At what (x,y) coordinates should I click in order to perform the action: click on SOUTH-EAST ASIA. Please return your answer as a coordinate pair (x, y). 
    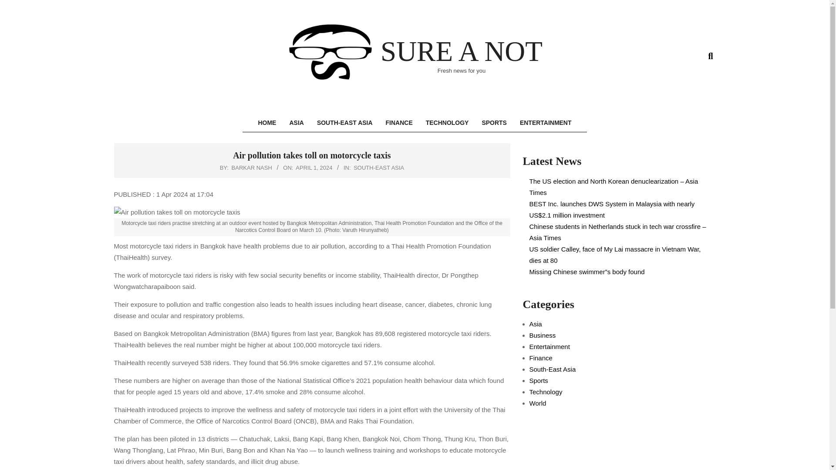
    Looking at the image, I should click on (345, 123).